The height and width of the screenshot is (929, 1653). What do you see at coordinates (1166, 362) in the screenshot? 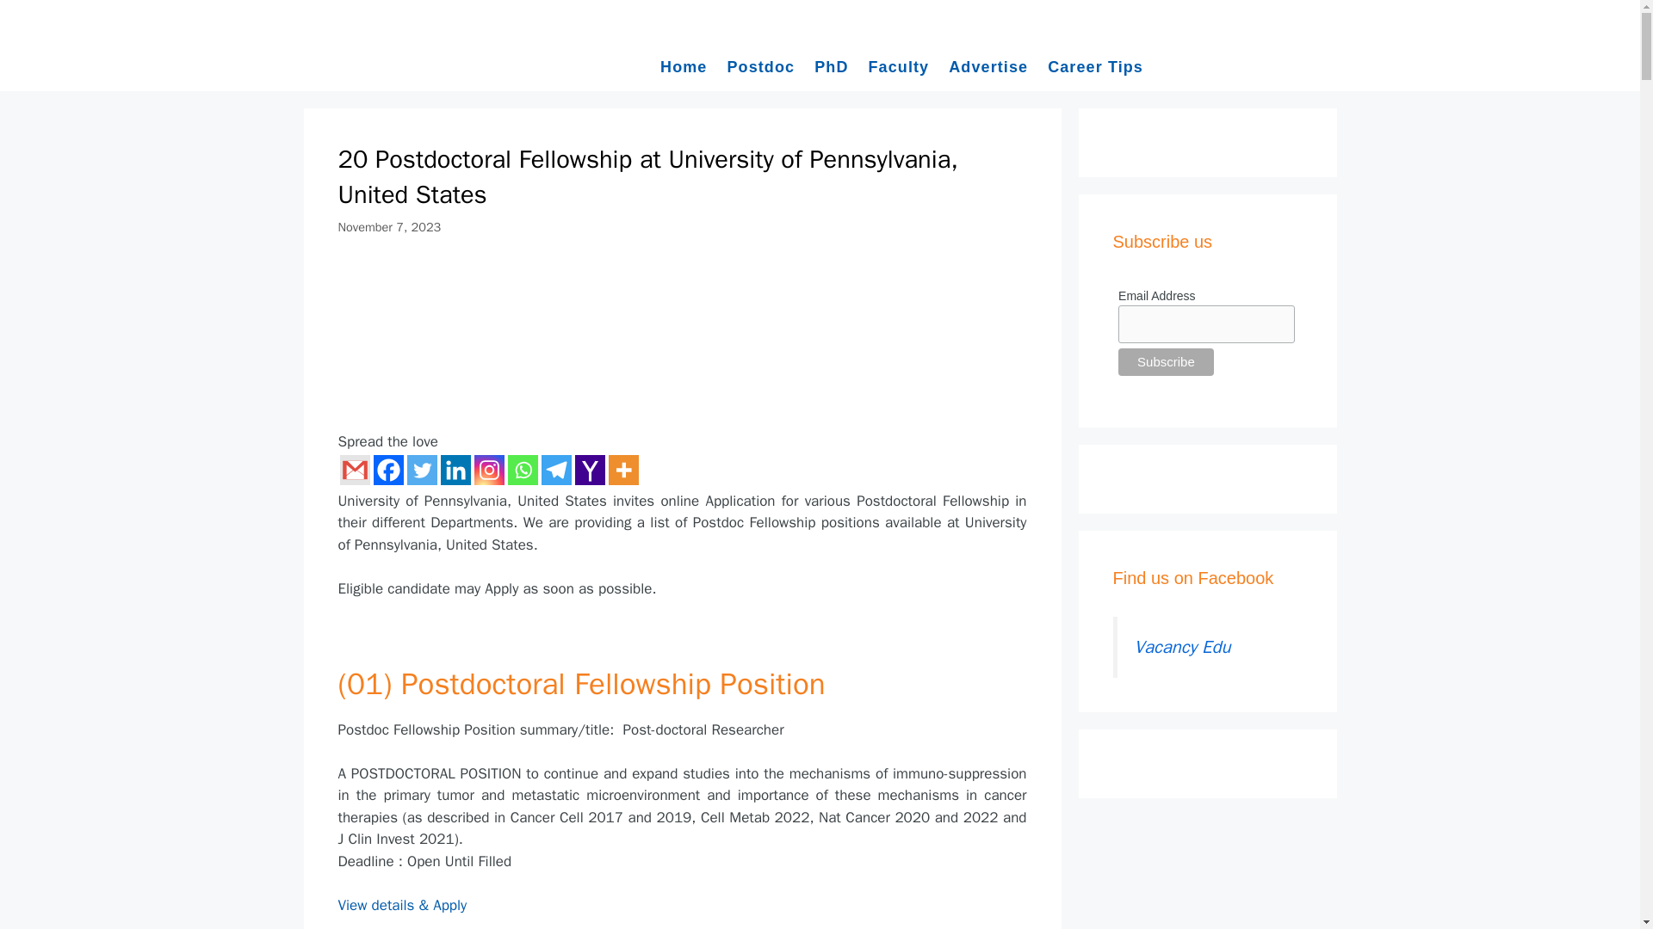
I see `Subscribe` at bounding box center [1166, 362].